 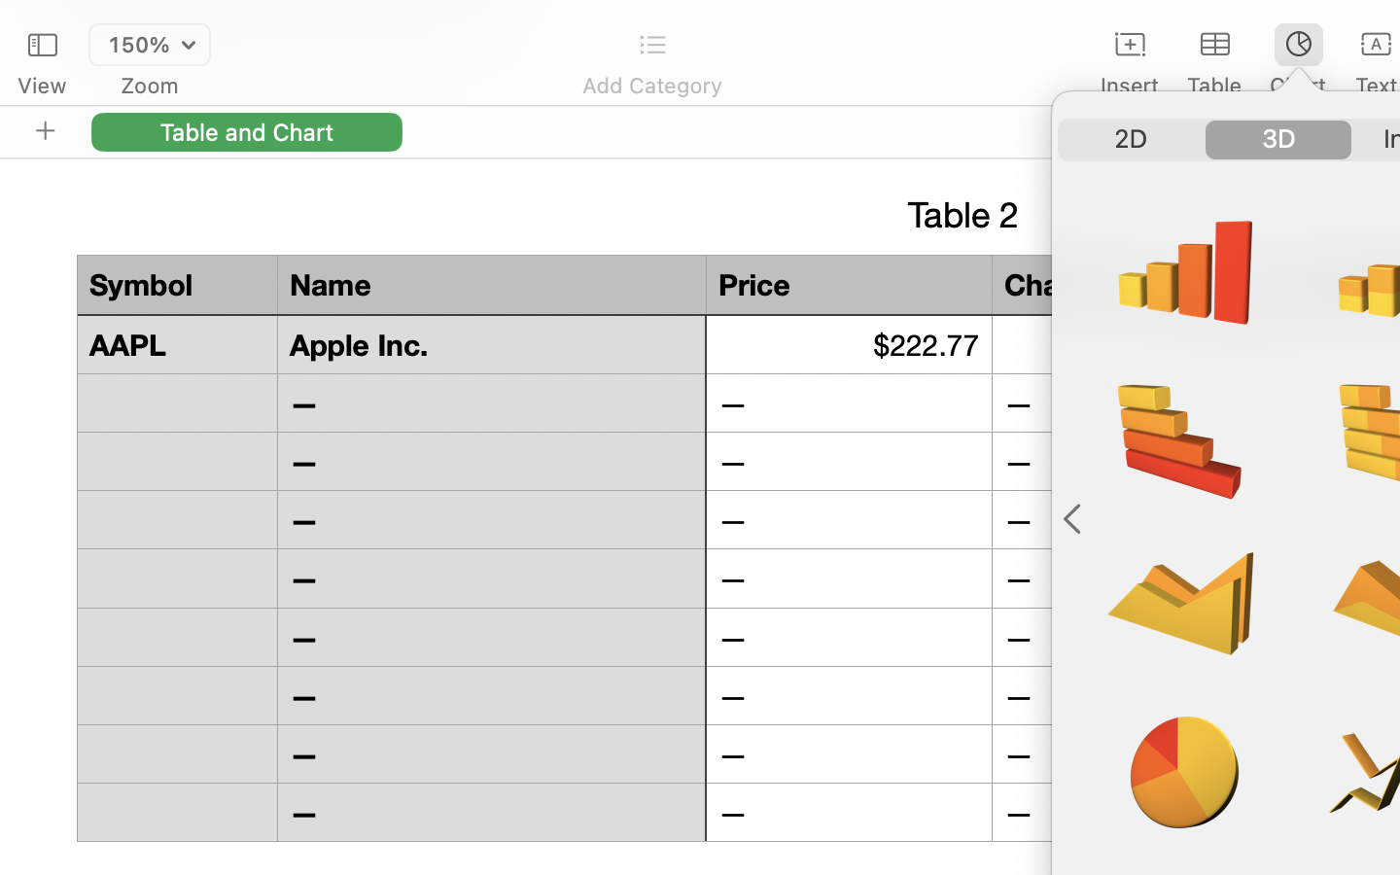 What do you see at coordinates (651, 86) in the screenshot?
I see `Add Category` at bounding box center [651, 86].